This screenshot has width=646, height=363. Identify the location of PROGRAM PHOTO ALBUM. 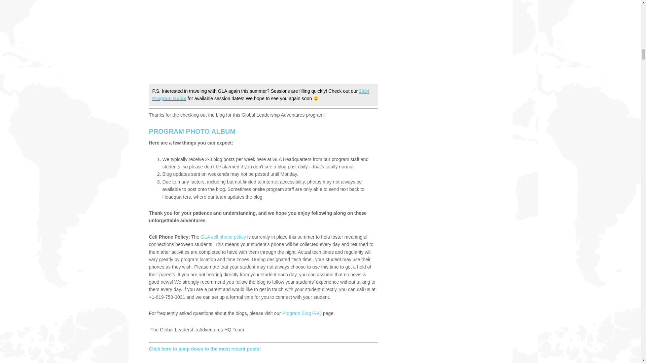
(192, 131).